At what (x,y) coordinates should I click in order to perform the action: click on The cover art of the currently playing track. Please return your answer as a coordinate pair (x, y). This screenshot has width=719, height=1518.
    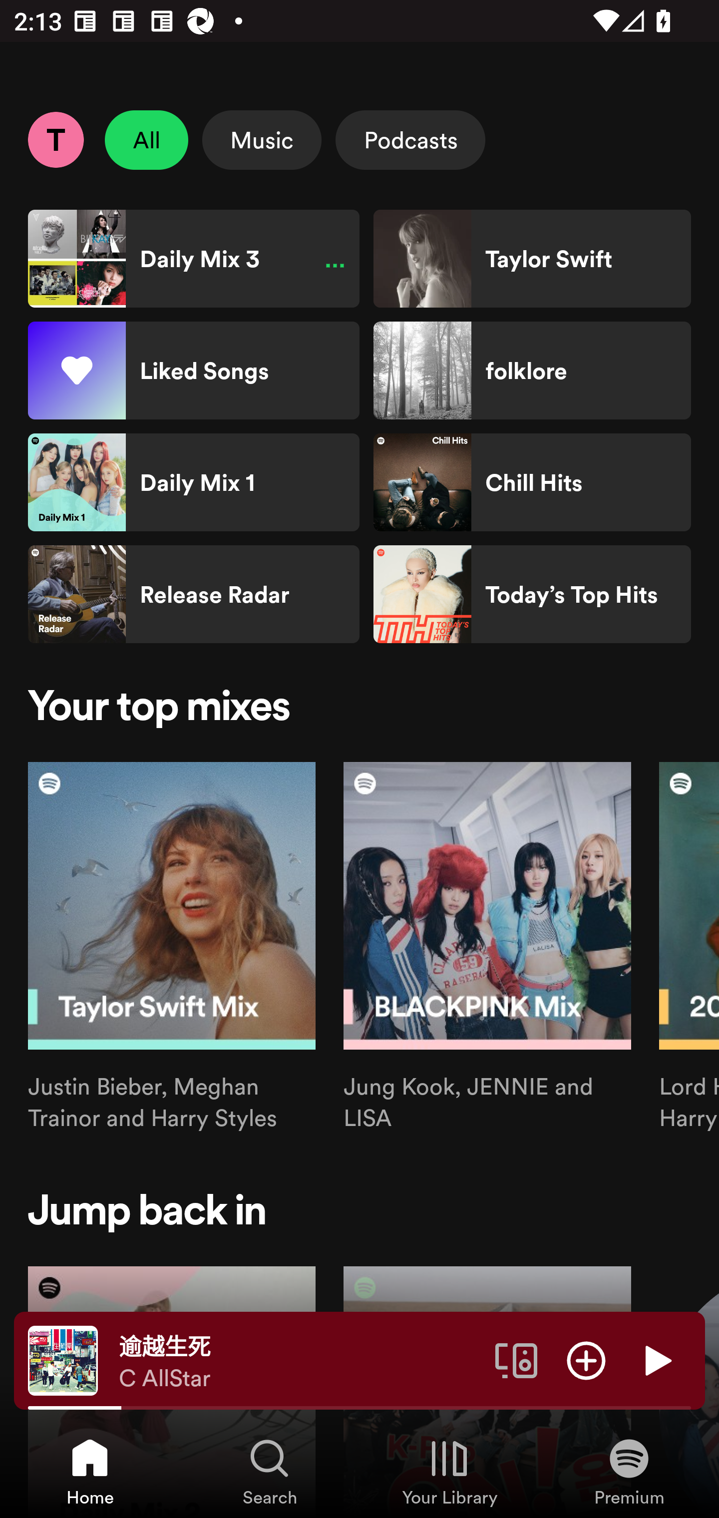
    Looking at the image, I should click on (63, 1360).